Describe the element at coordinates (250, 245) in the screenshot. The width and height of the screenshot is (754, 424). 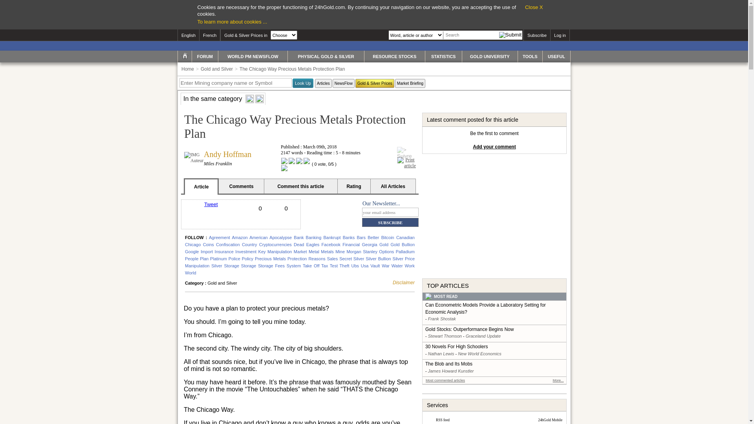
I see `Country` at that location.